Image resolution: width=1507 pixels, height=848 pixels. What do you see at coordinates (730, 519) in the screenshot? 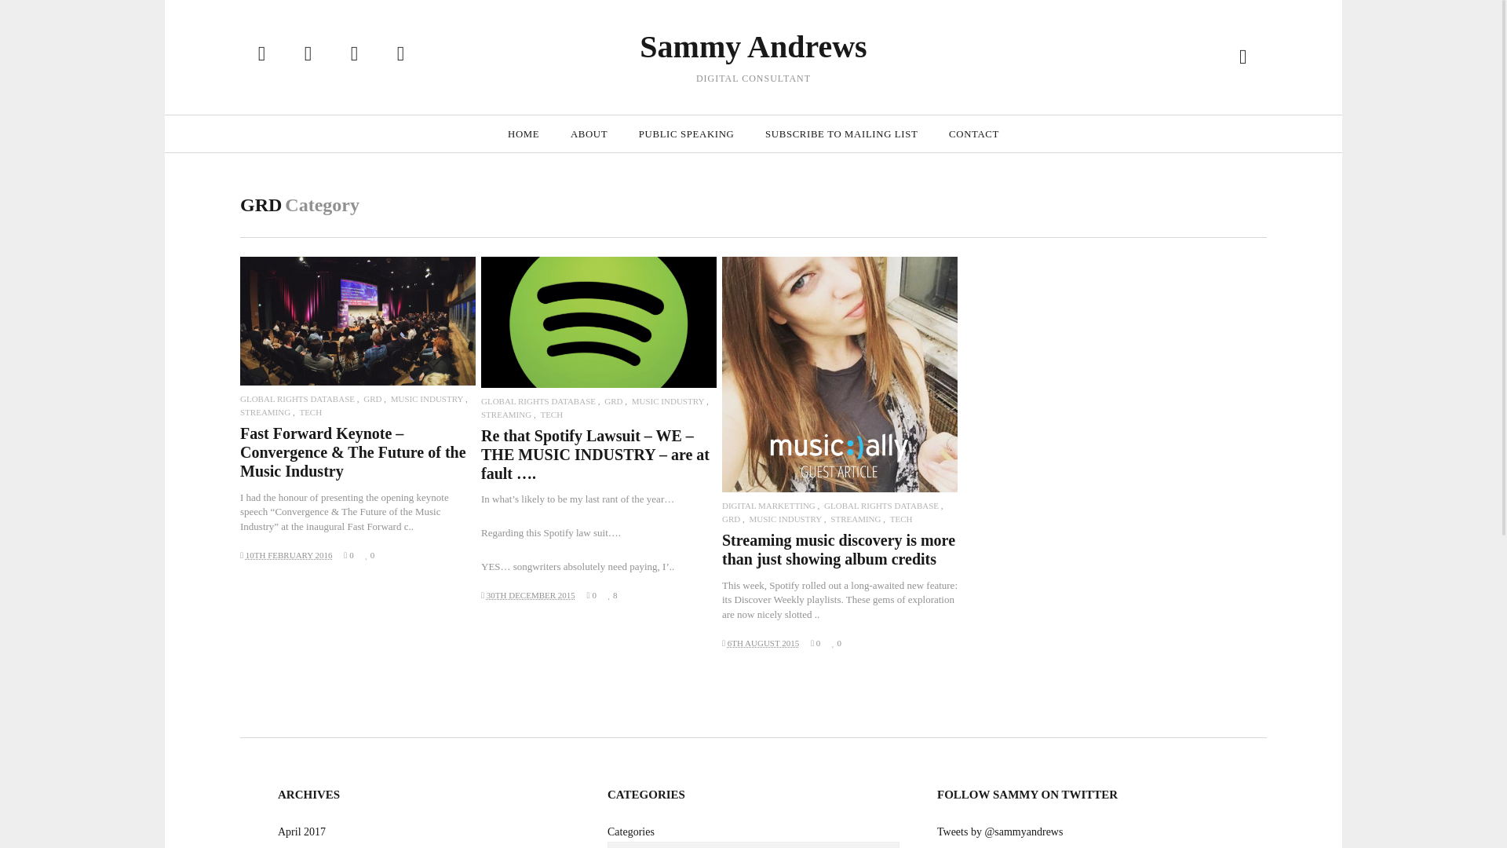
I see `GRD` at bounding box center [730, 519].